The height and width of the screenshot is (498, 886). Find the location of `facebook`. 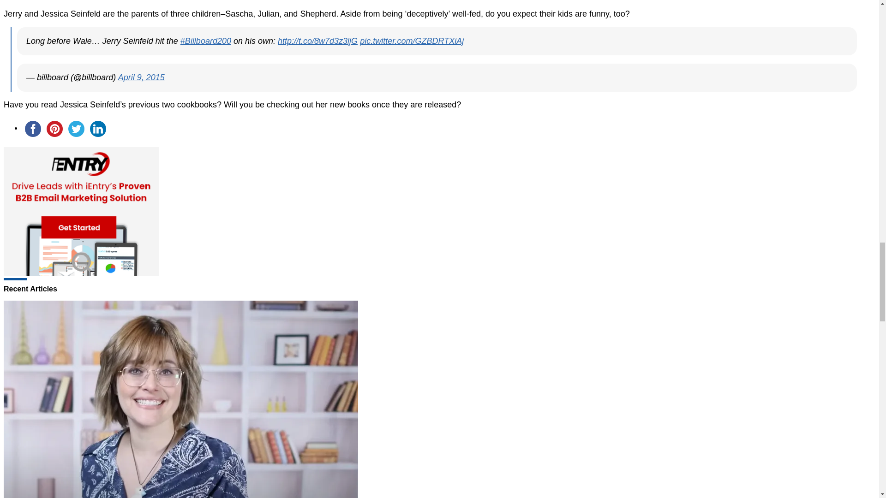

facebook is located at coordinates (33, 129).